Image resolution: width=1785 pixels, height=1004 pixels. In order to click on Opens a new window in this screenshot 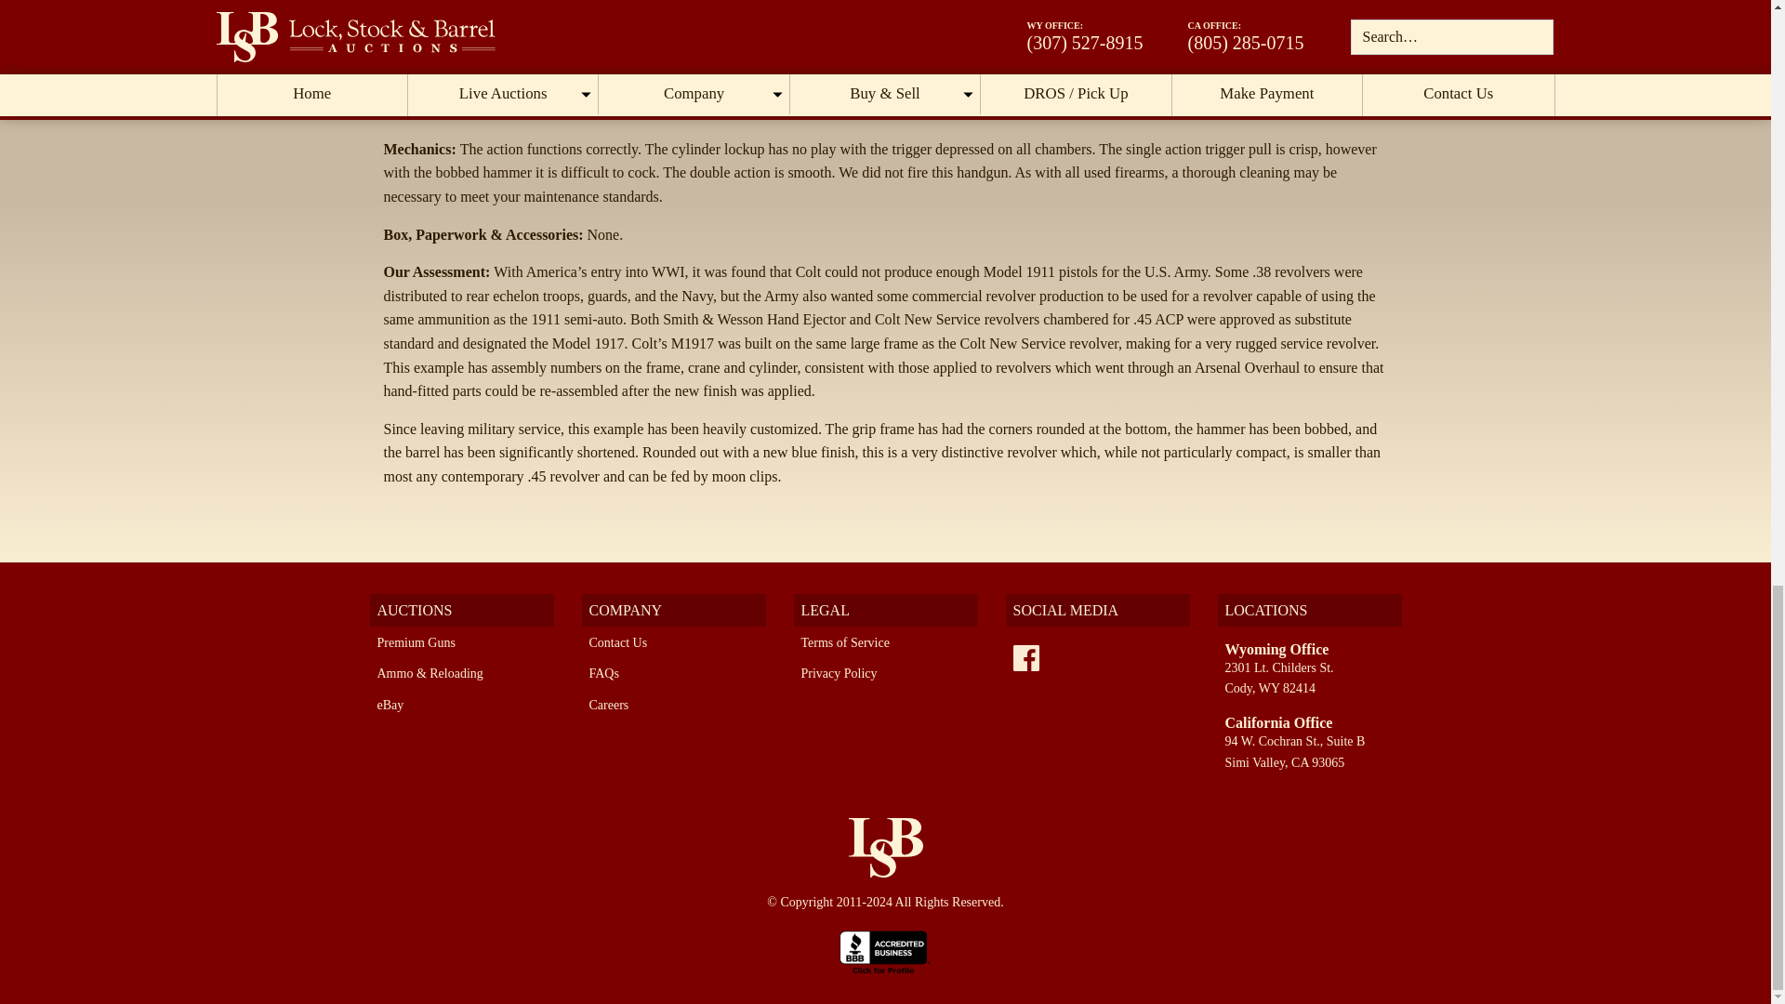, I will do `click(1026, 658)`.